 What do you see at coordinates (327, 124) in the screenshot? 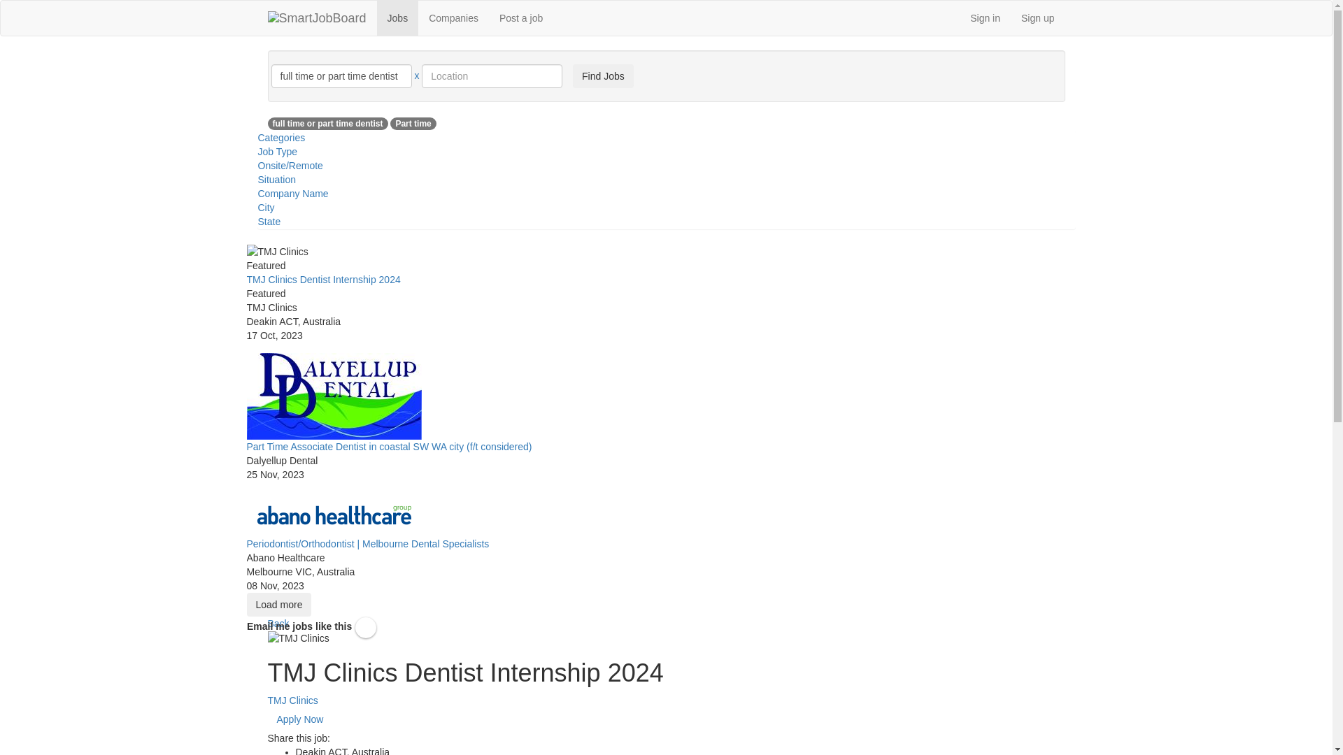
I see `full time or part time dentist` at bounding box center [327, 124].